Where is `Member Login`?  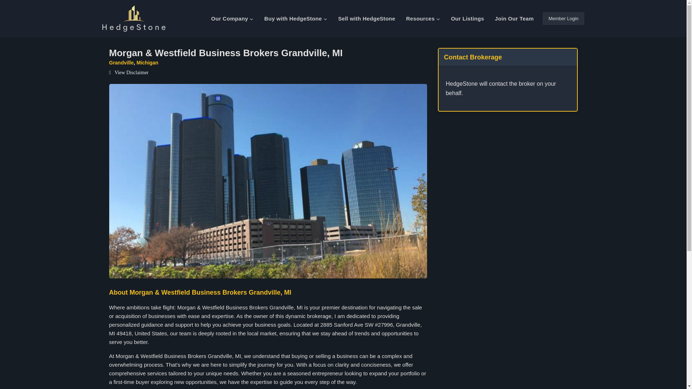
Member Login is located at coordinates (563, 18).